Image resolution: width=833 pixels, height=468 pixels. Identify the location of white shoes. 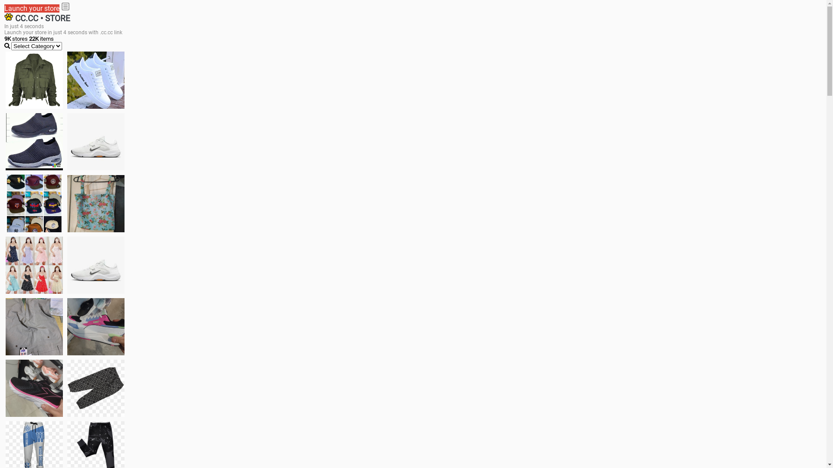
(96, 80).